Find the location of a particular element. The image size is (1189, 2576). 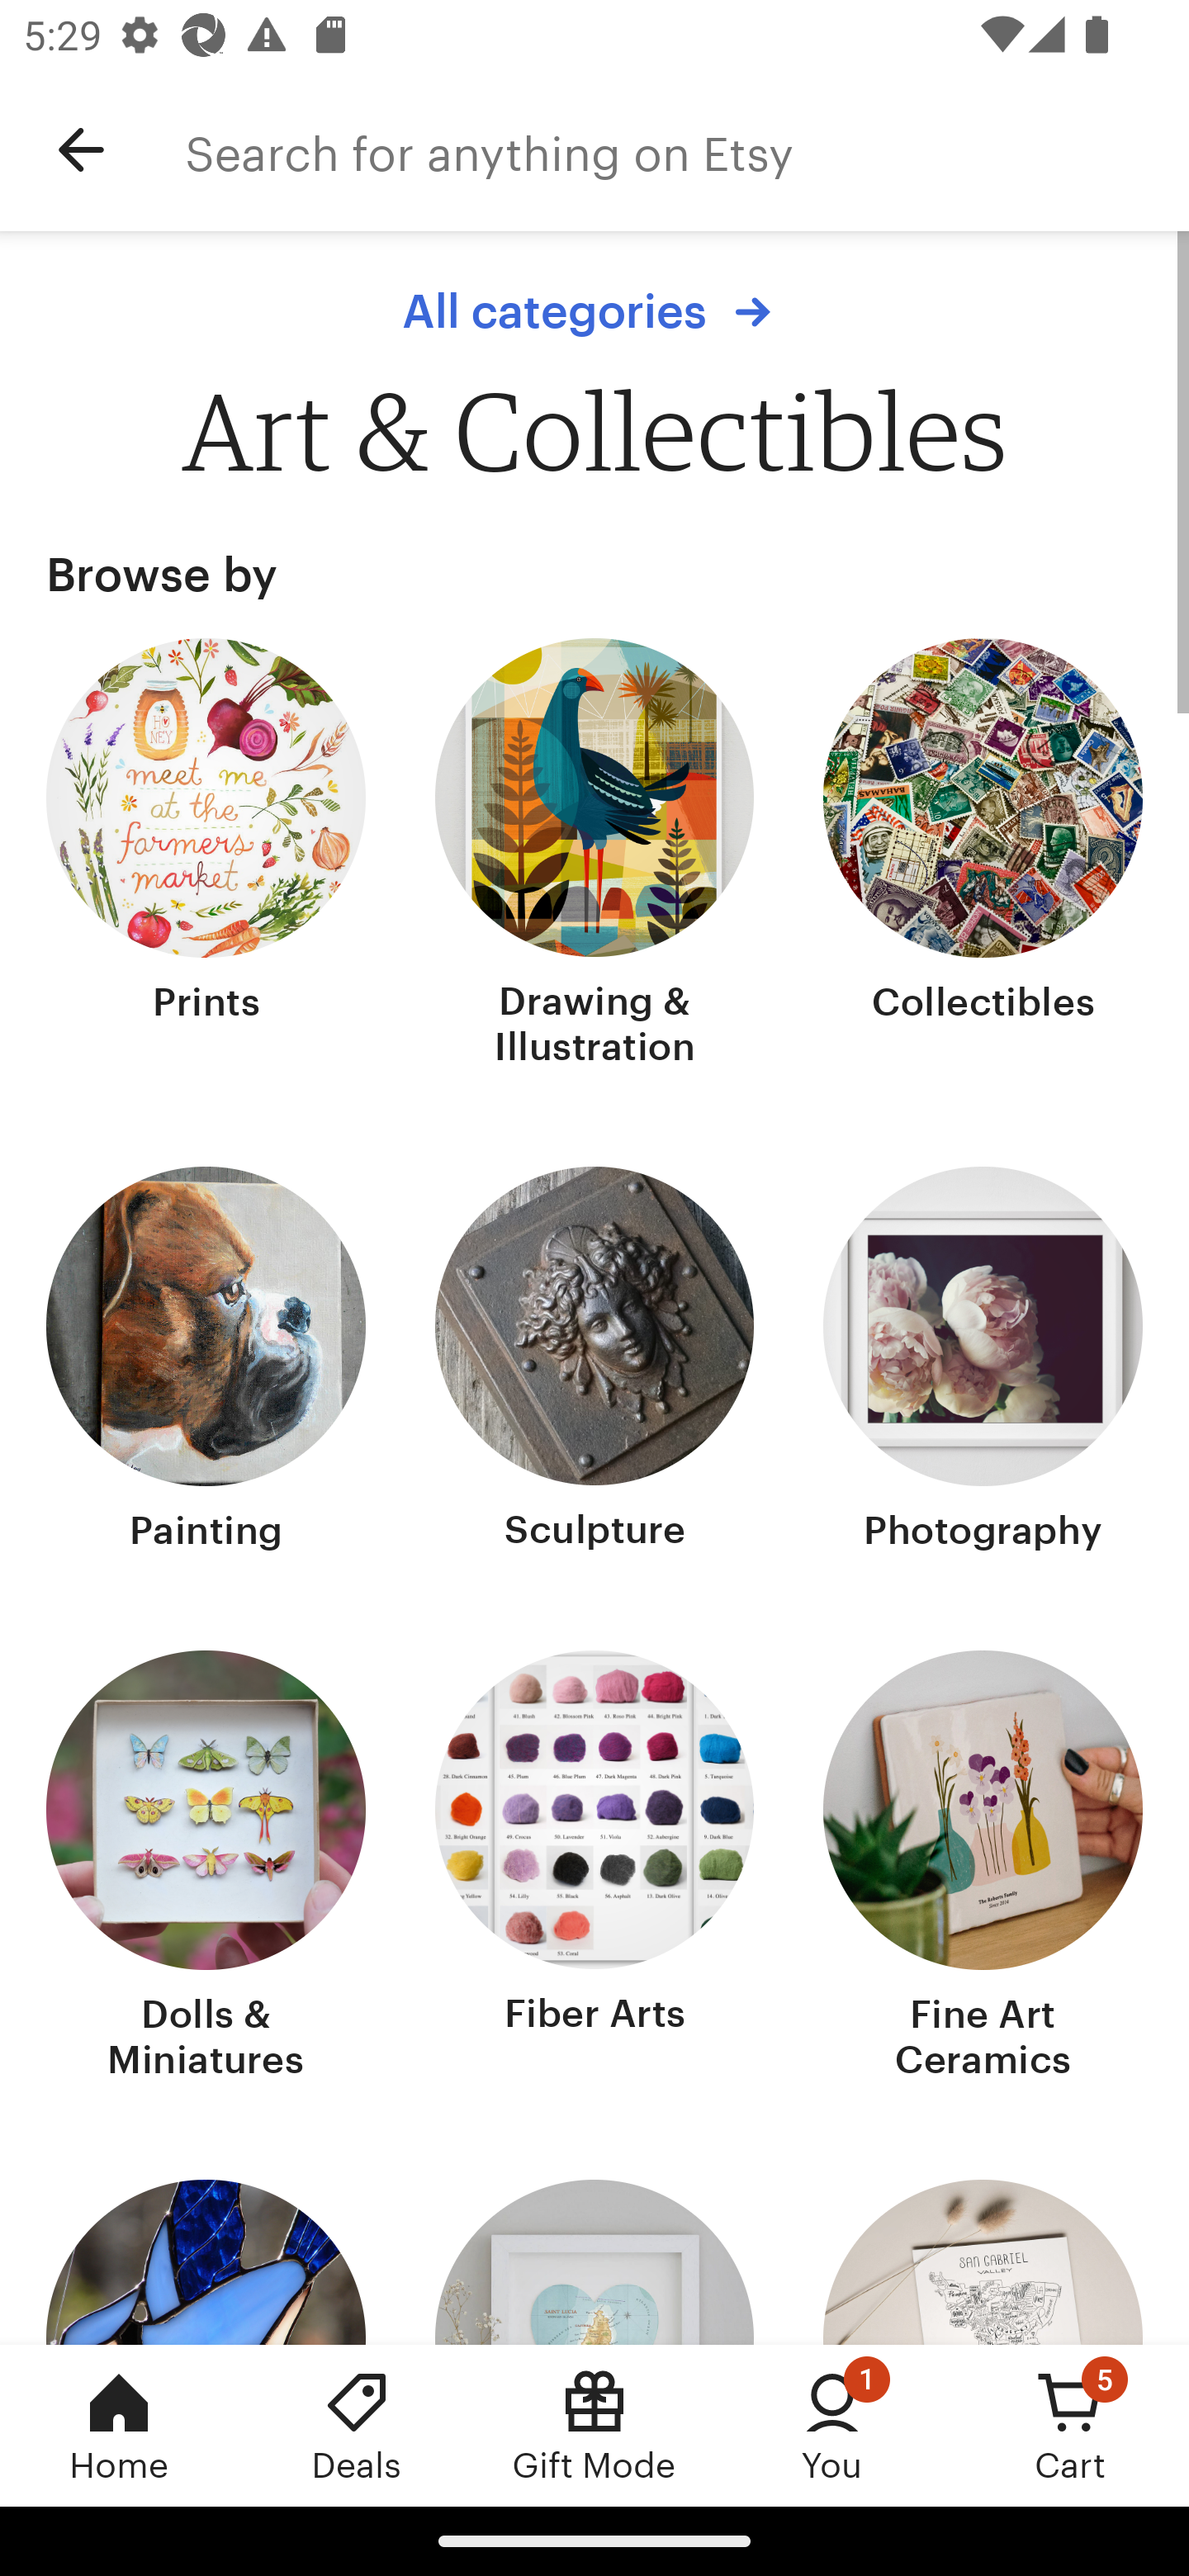

Fine Art Ceramics is located at coordinates (983, 1868).